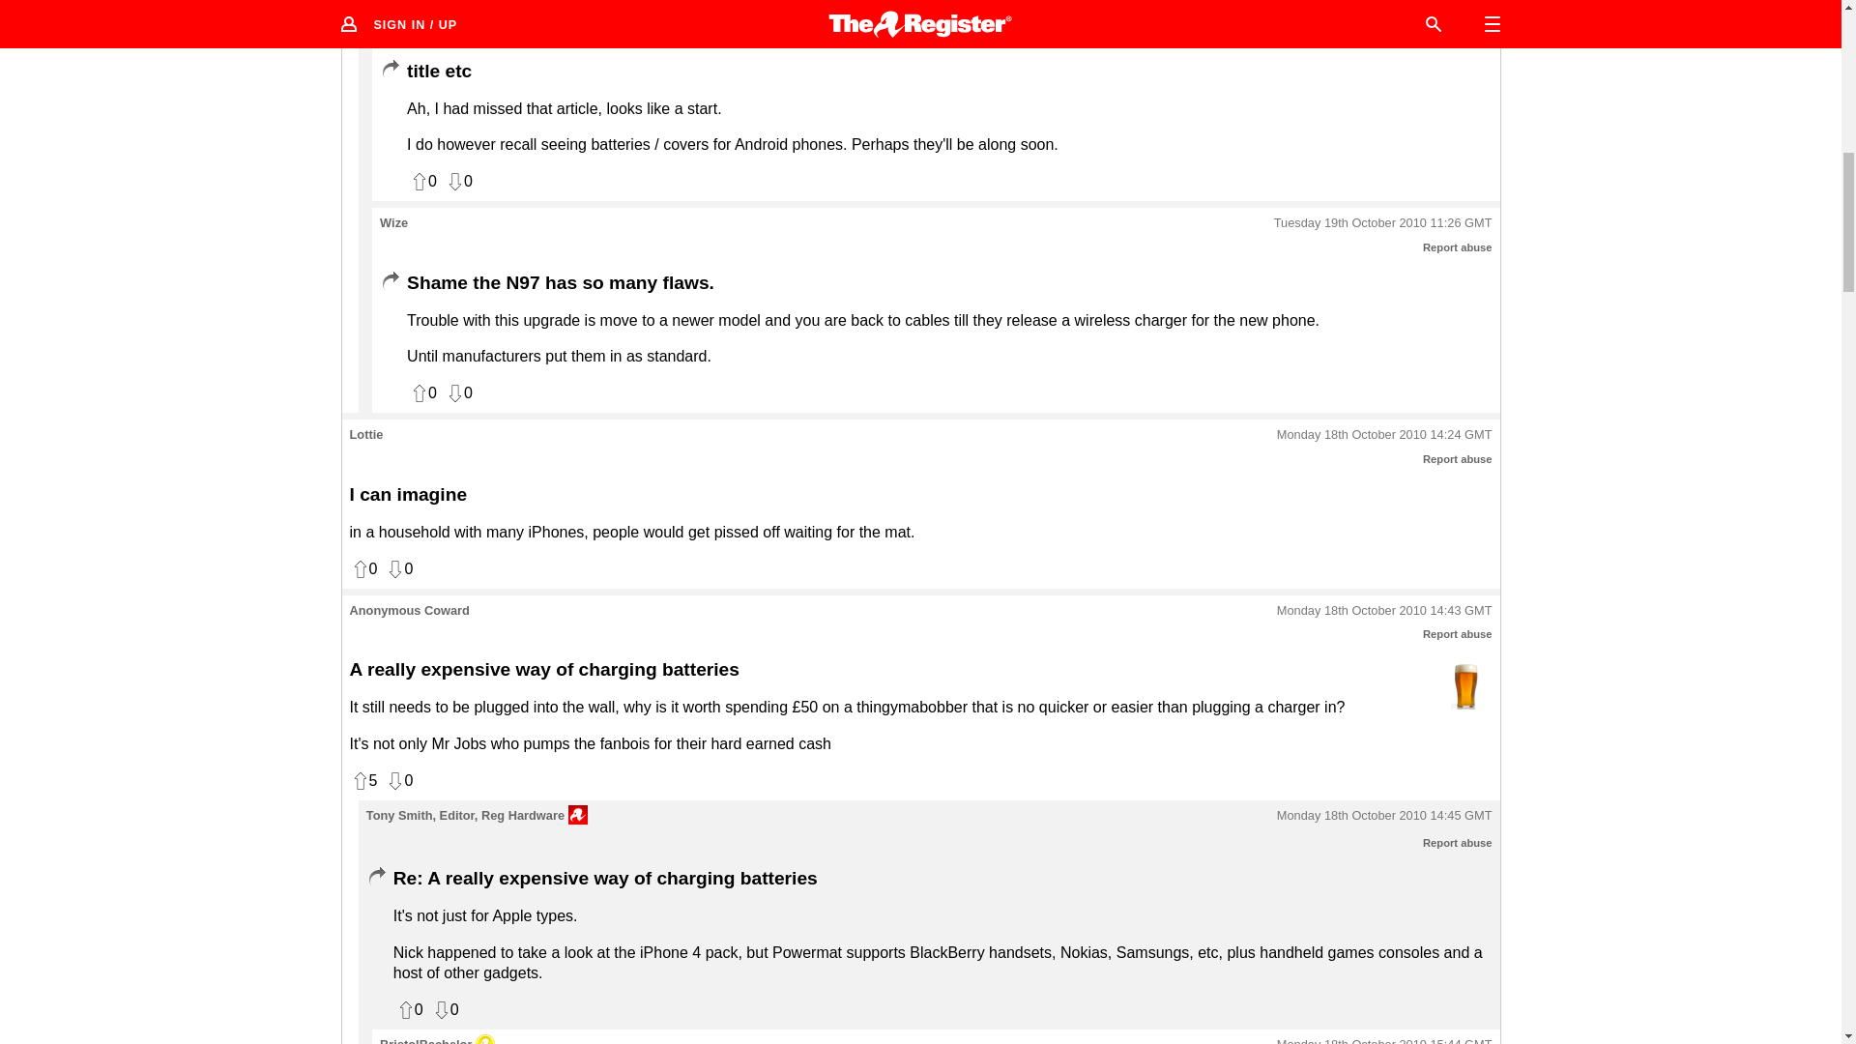  Describe the element at coordinates (1458, 36) in the screenshot. I see `Report abuse` at that location.